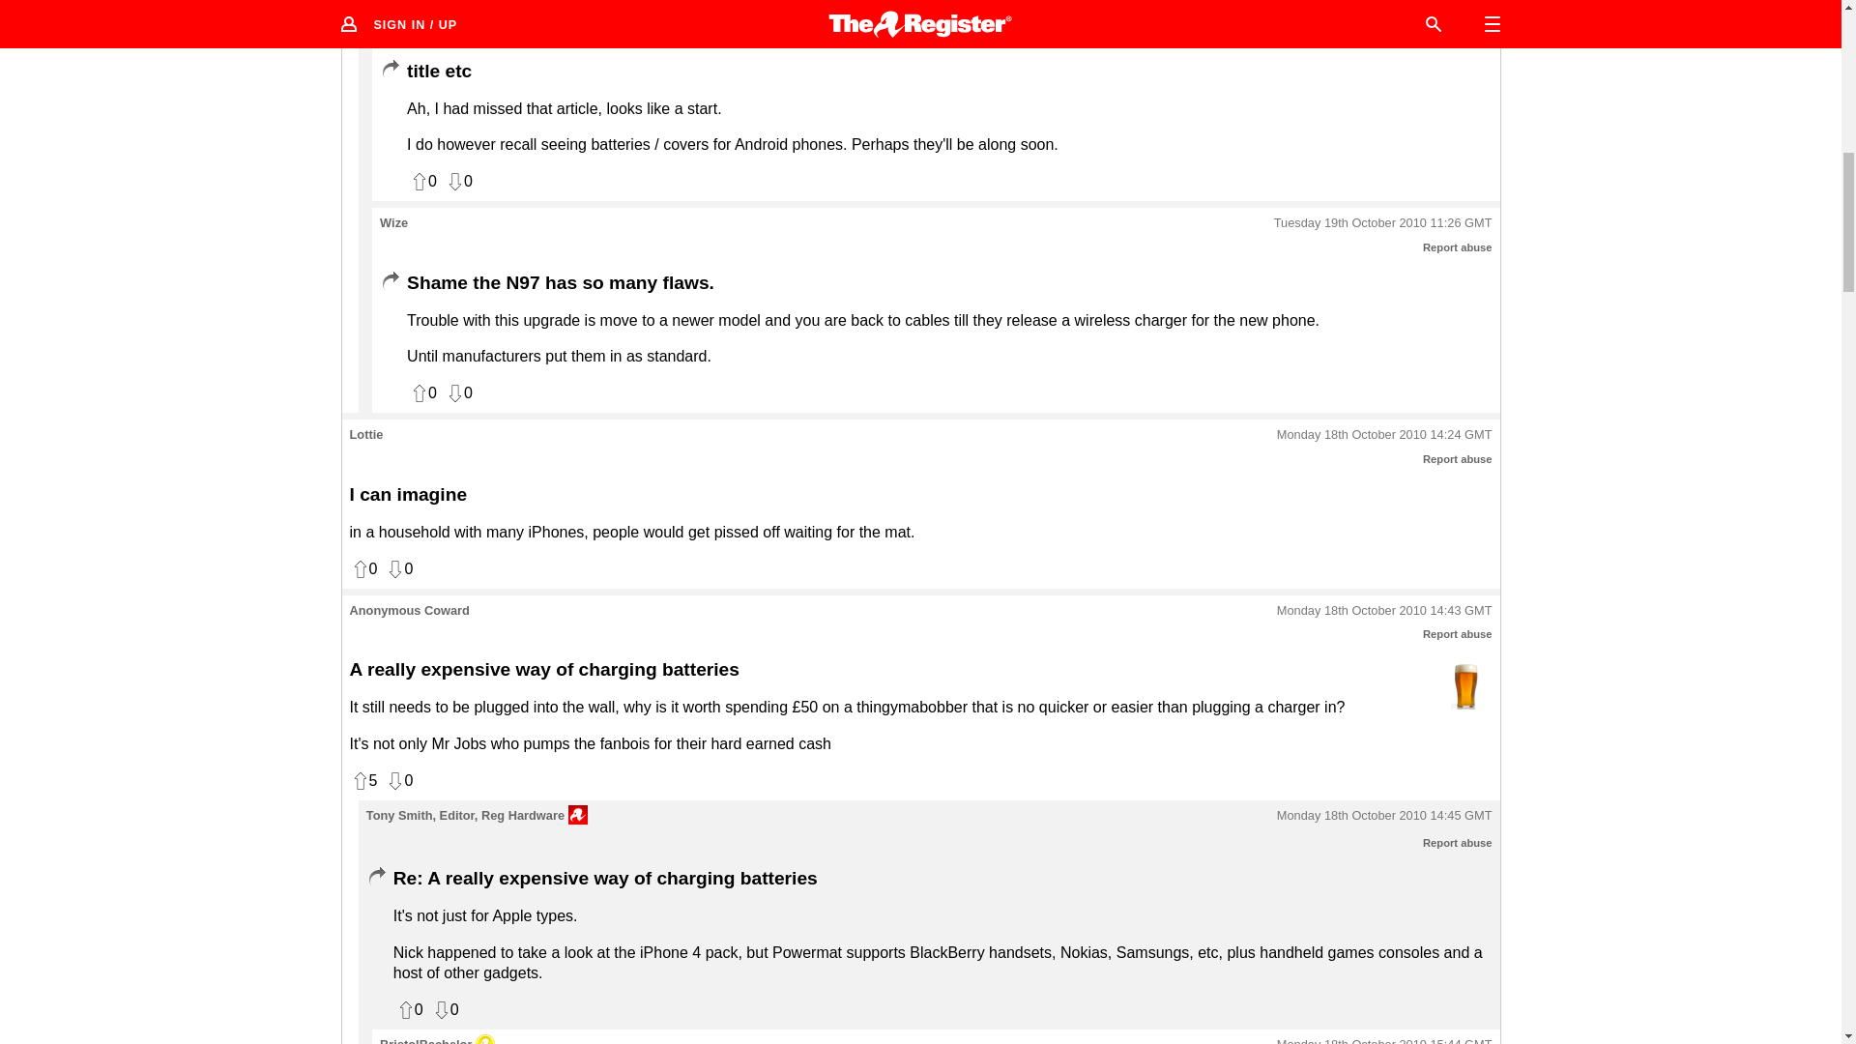  Describe the element at coordinates (1458, 36) in the screenshot. I see `Report abuse` at that location.